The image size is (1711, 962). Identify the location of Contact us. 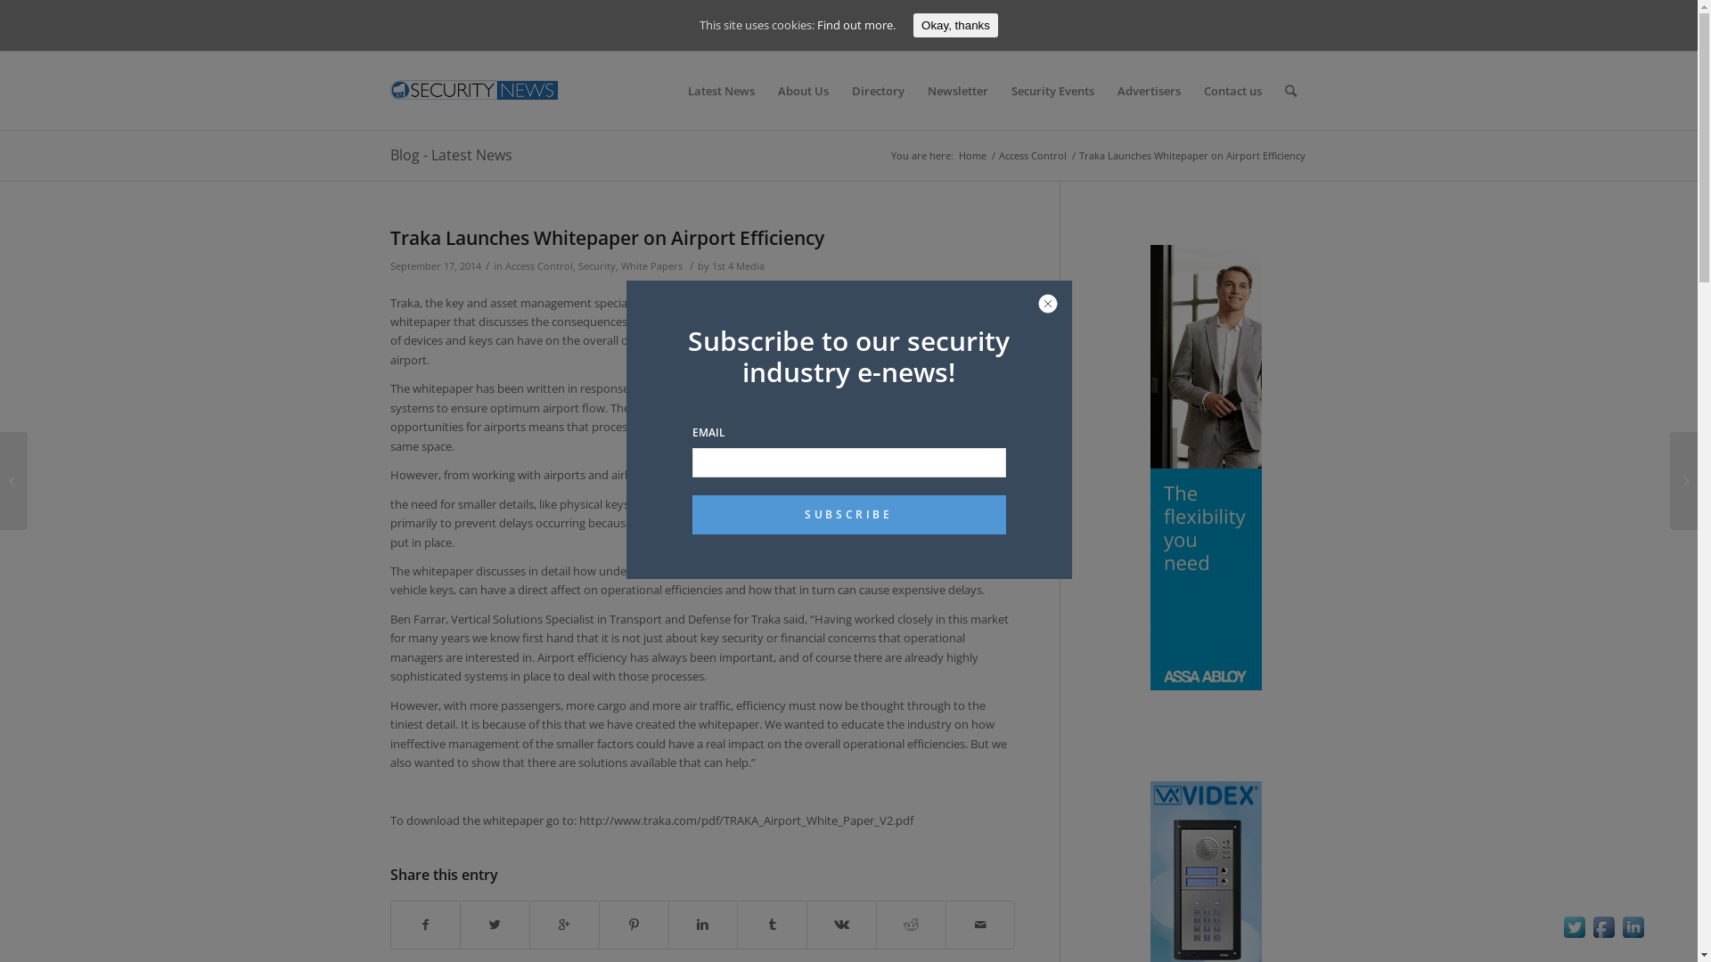
(1233, 91).